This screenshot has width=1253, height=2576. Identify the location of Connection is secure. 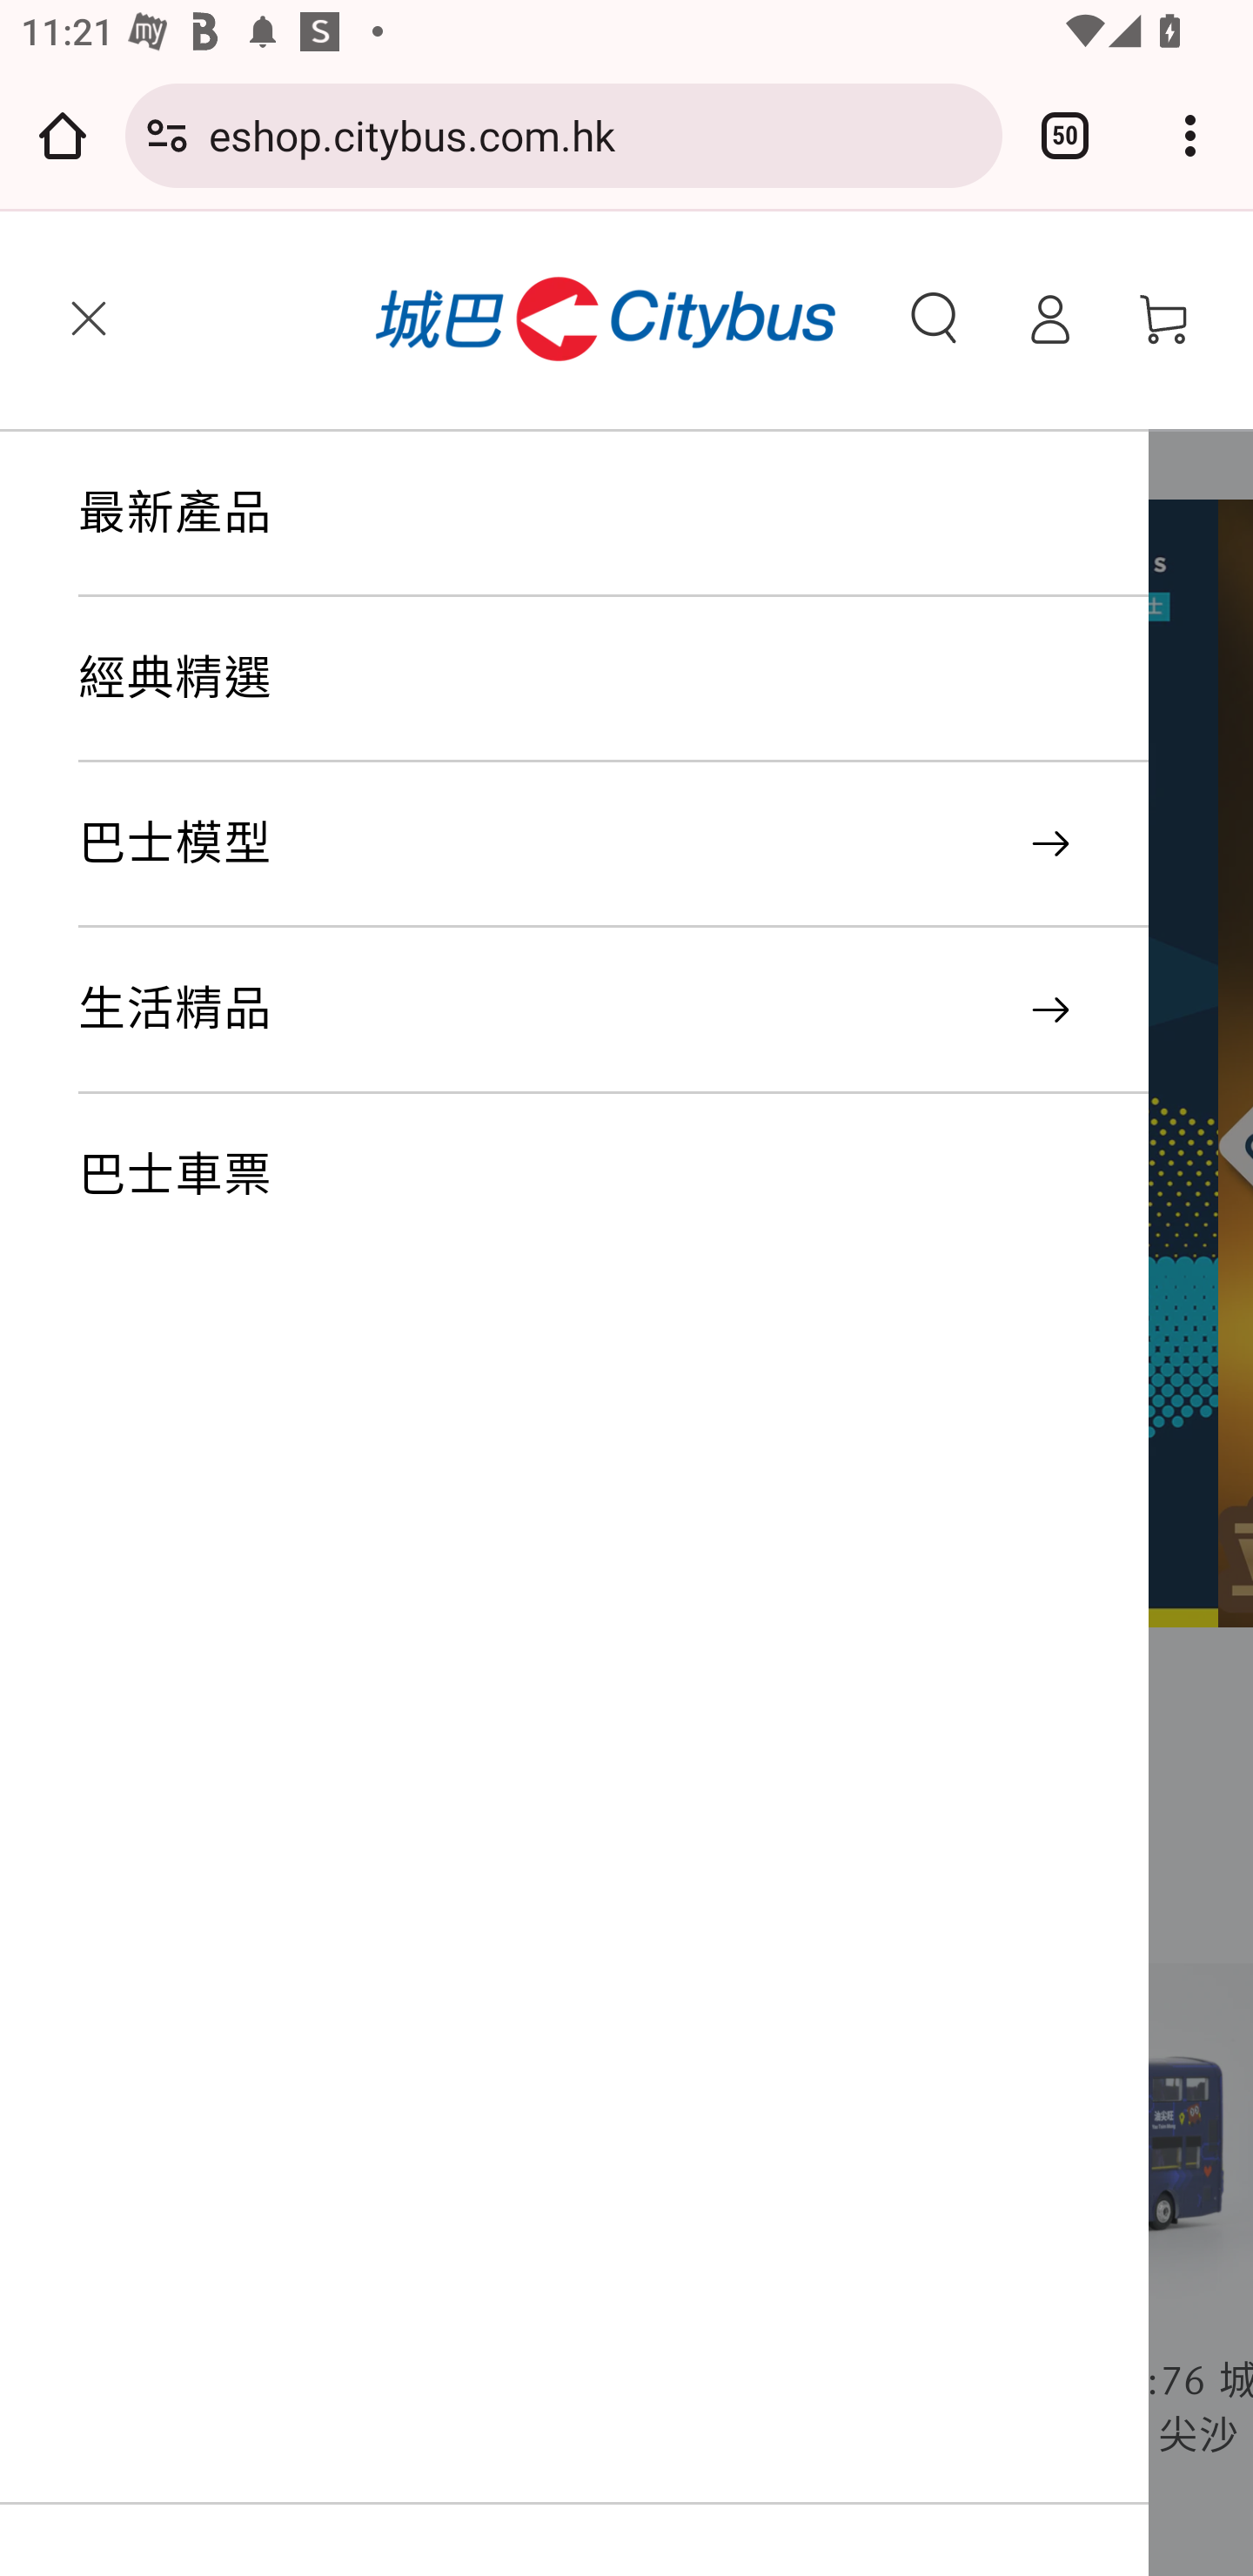
(167, 135).